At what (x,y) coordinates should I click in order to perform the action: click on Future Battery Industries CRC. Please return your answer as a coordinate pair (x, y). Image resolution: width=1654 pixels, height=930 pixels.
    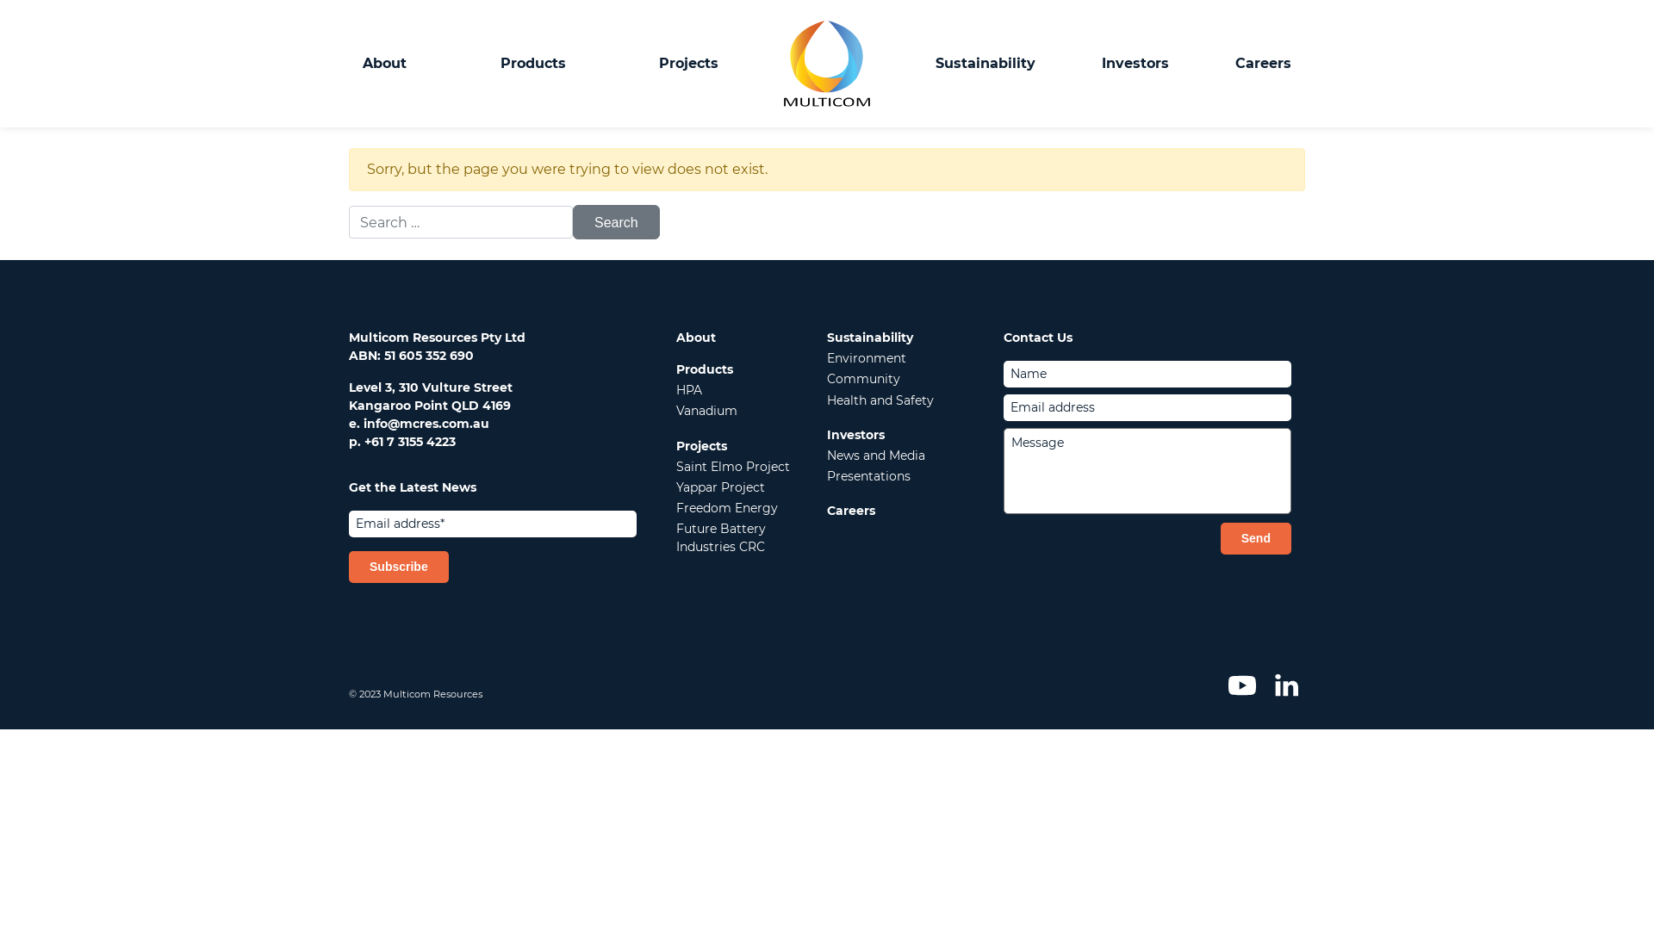
    Looking at the image, I should click on (721, 537).